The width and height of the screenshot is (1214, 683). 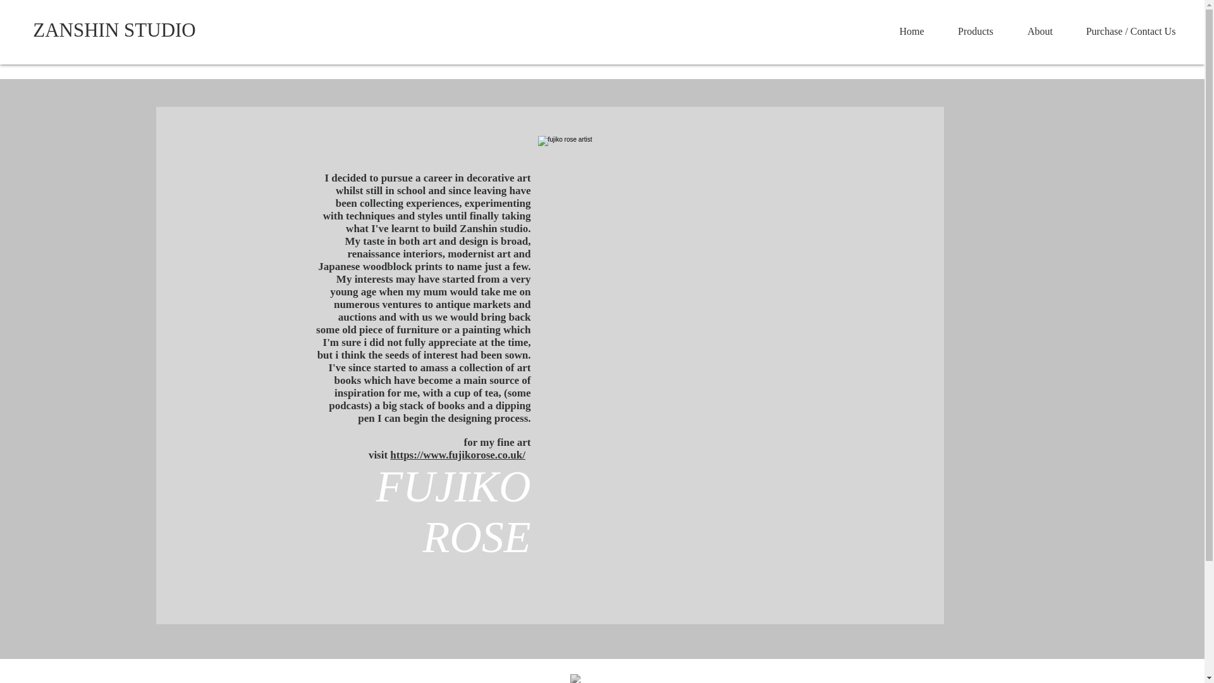 What do you see at coordinates (1039, 31) in the screenshot?
I see `About` at bounding box center [1039, 31].